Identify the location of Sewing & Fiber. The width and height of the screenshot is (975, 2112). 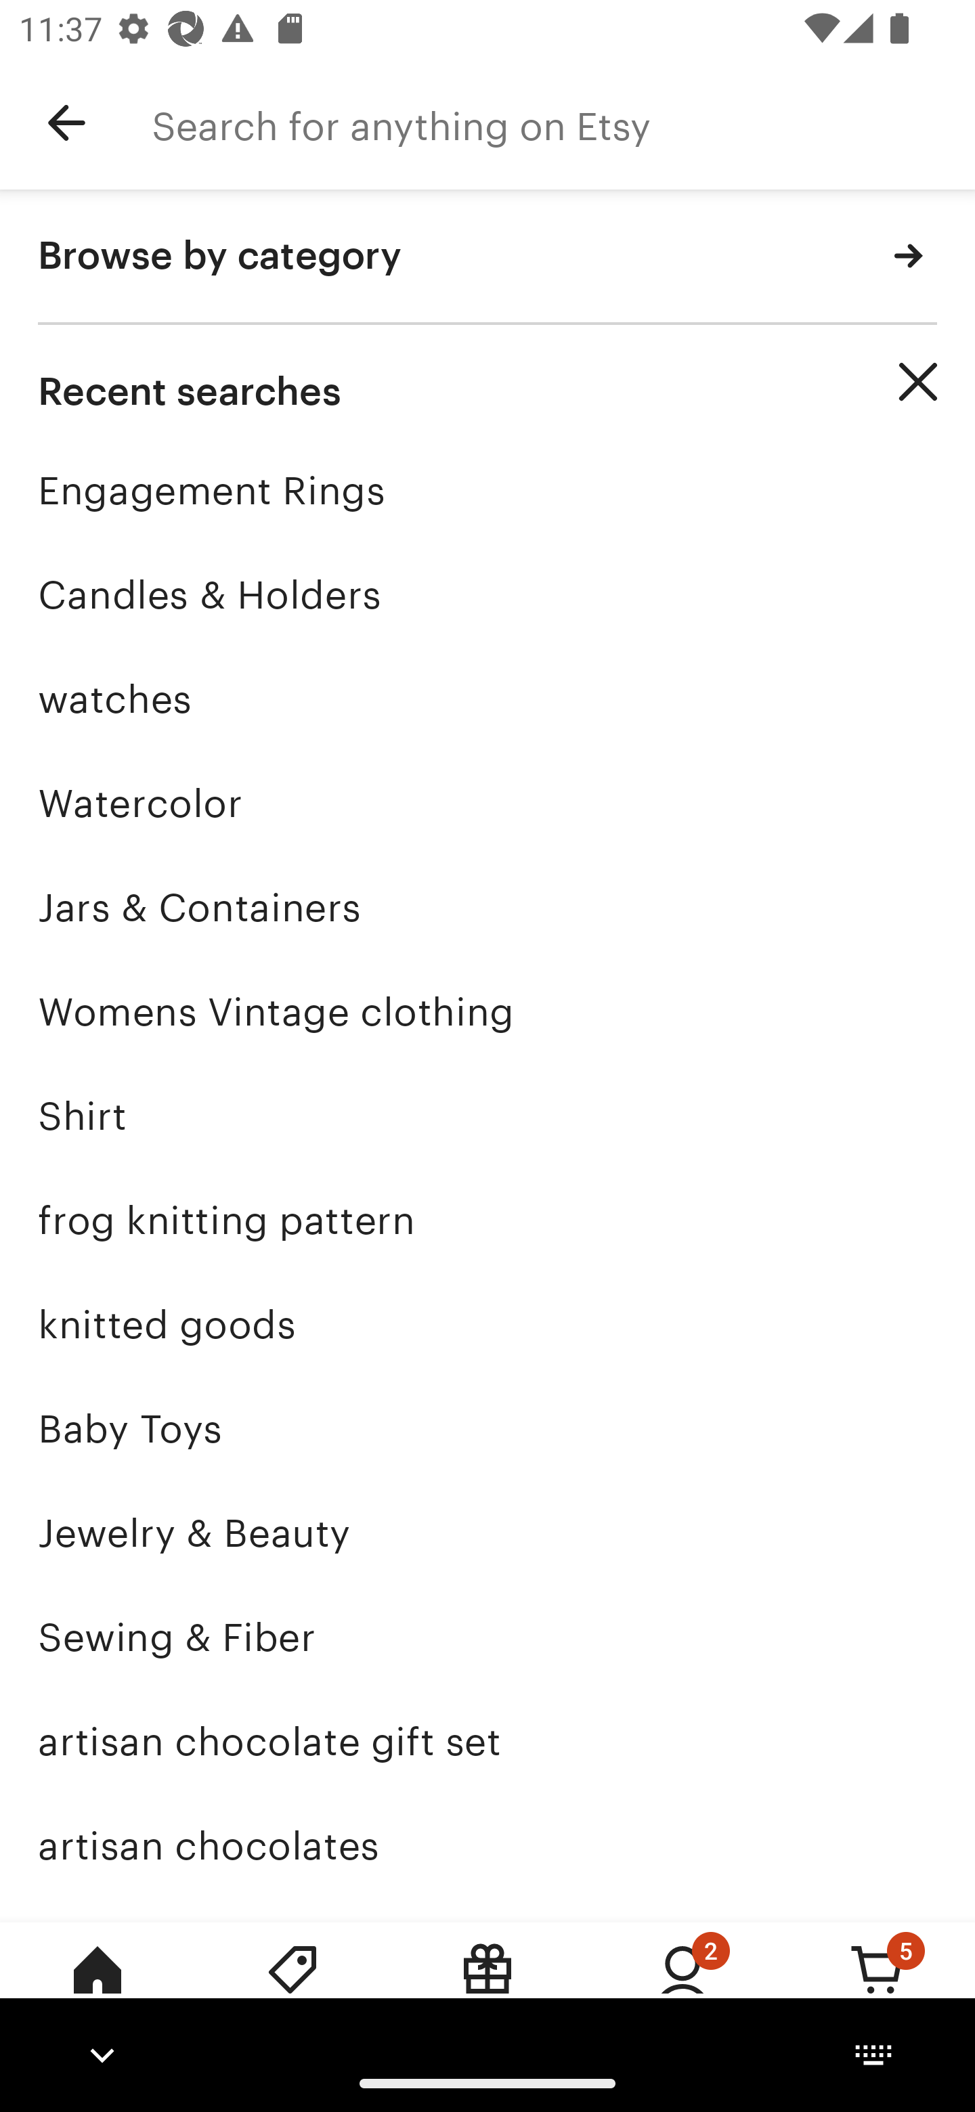
(487, 1638).